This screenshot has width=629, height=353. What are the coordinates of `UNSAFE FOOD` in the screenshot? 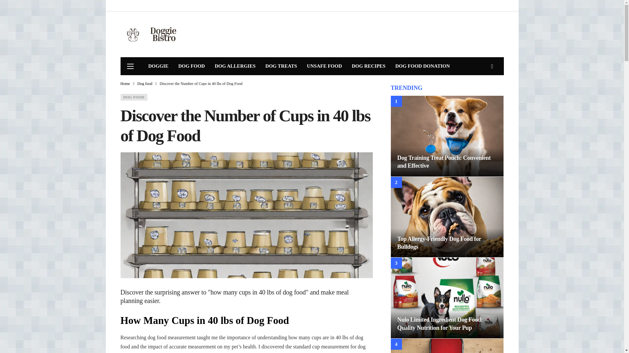 It's located at (324, 66).